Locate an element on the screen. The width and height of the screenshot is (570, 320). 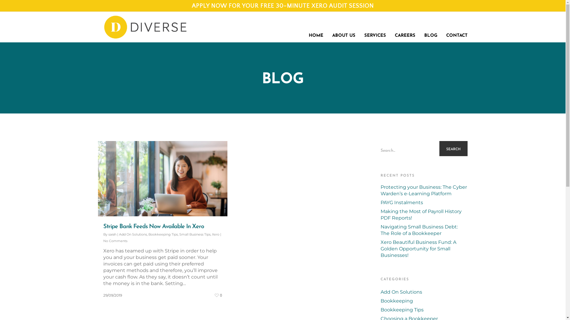
No Comments is located at coordinates (115, 241).